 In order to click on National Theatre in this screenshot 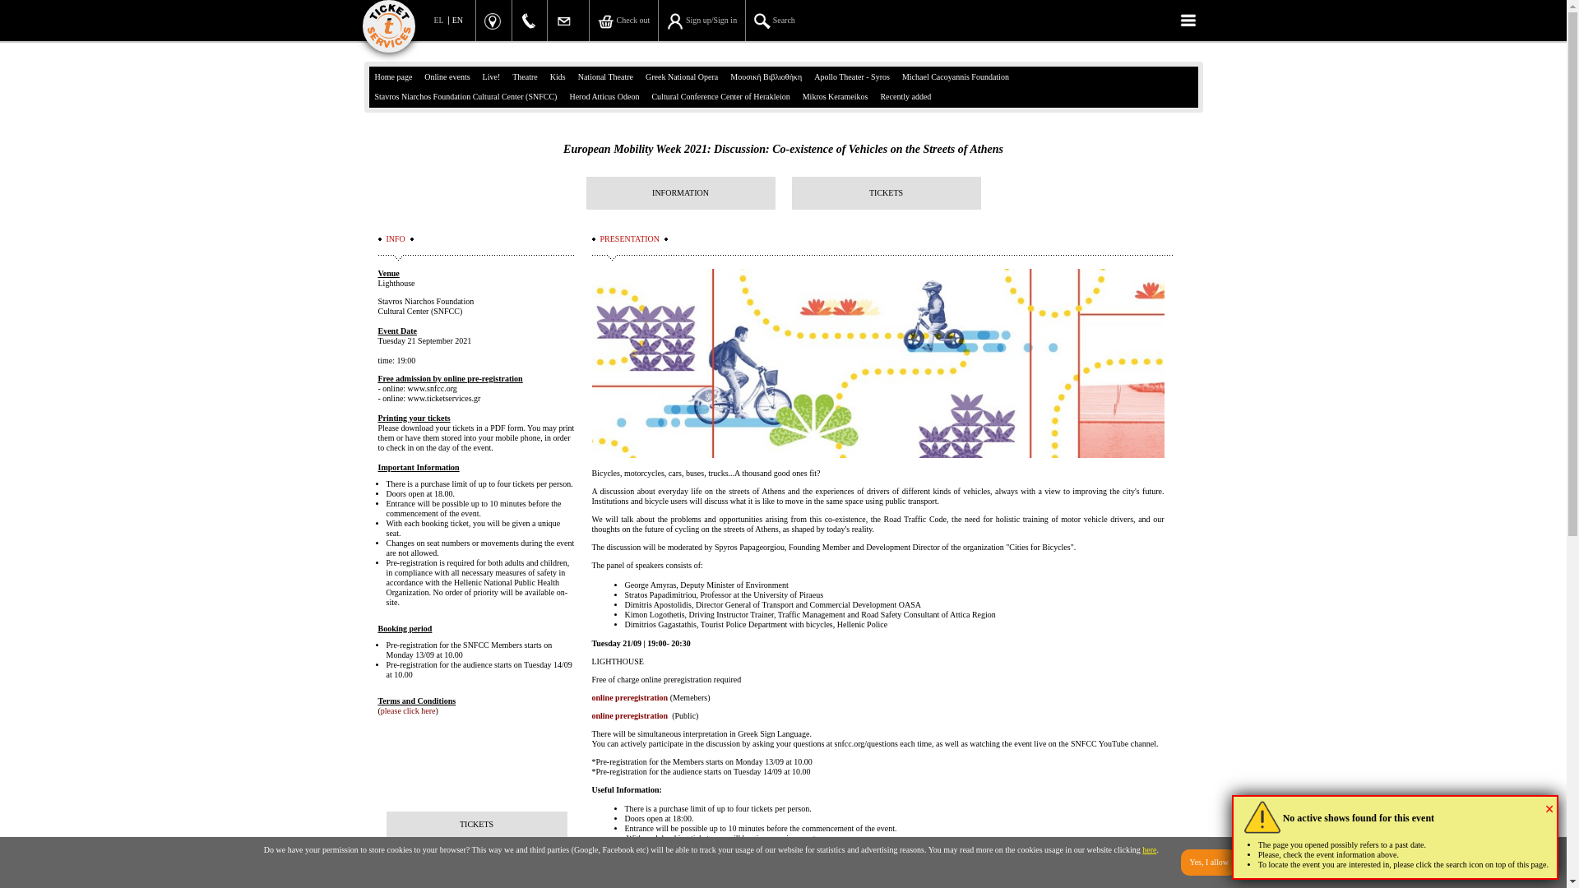, I will do `click(607, 77)`.